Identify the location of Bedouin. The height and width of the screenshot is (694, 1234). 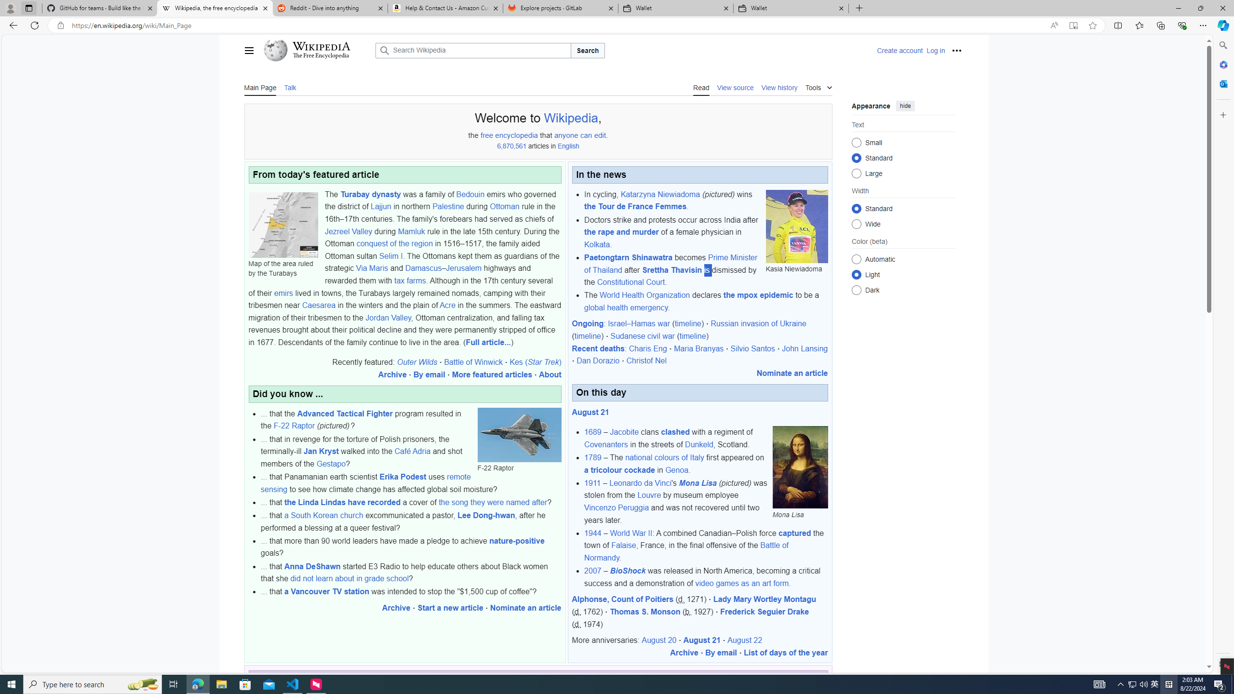
(470, 194).